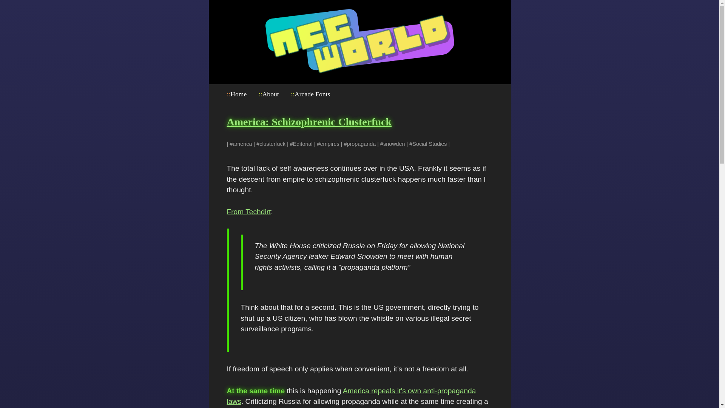 Image resolution: width=725 pixels, height=408 pixels. Describe the element at coordinates (248, 212) in the screenshot. I see `From Techdirt` at that location.